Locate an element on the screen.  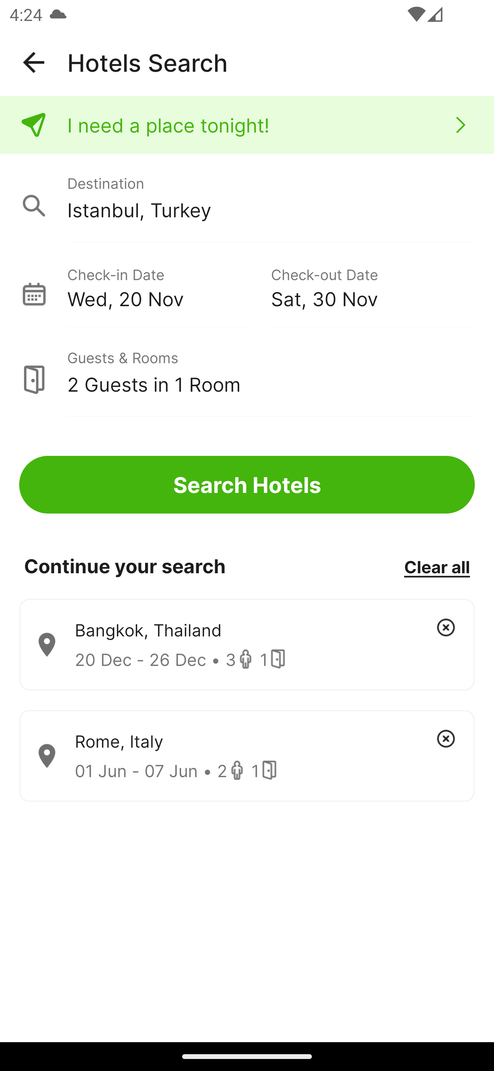
Destination Istanbul, Turkey is located at coordinates (247, 198).